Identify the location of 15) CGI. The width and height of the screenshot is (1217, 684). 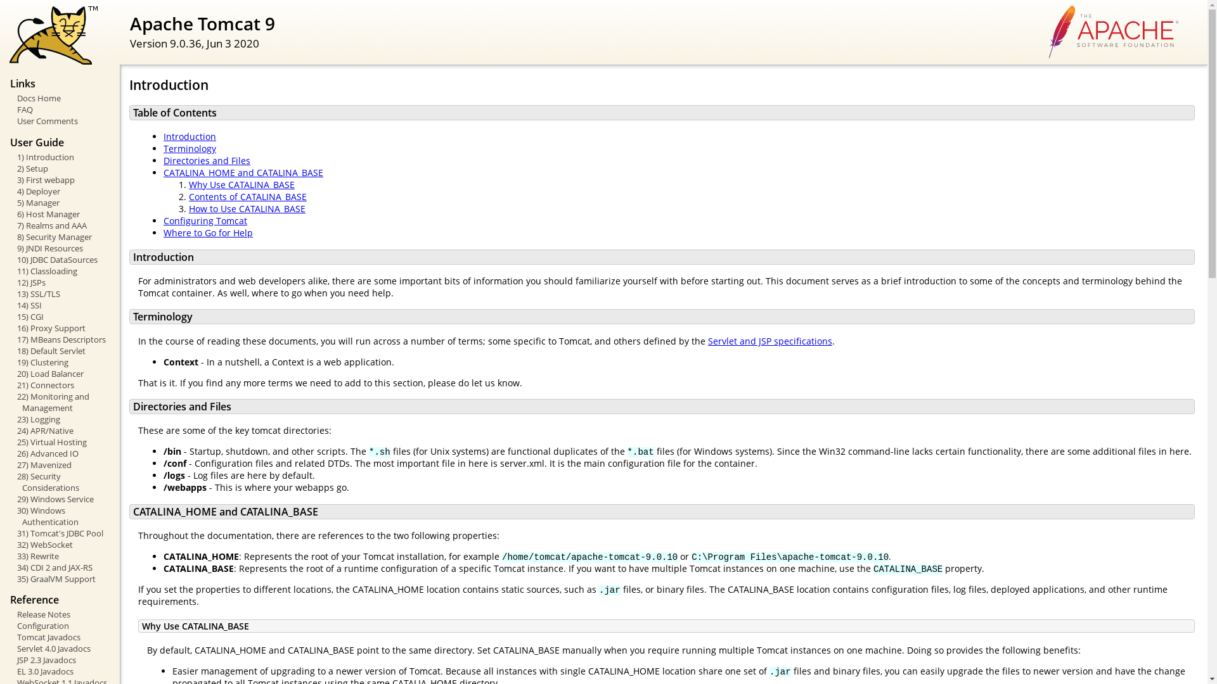
(61, 317).